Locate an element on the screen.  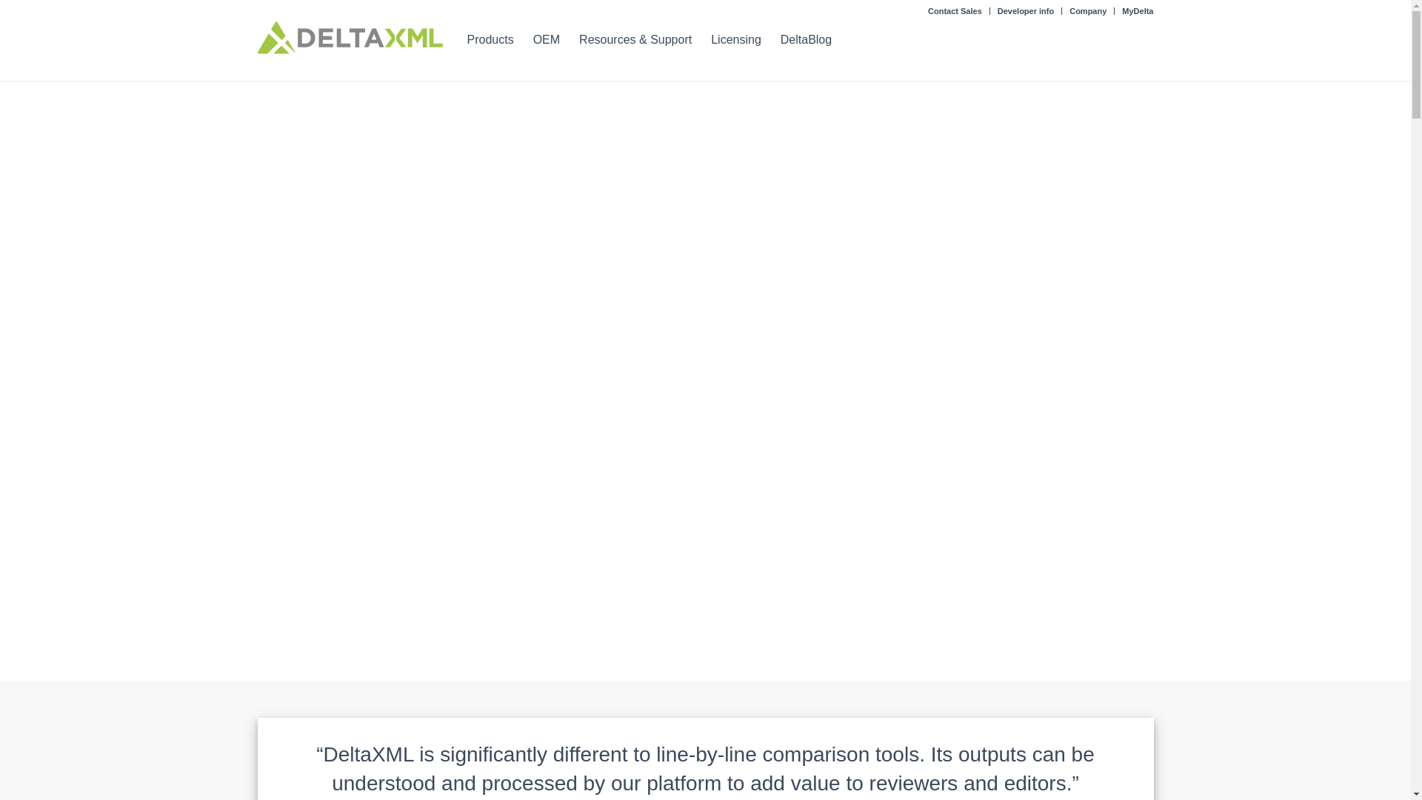
Products is located at coordinates (490, 51).